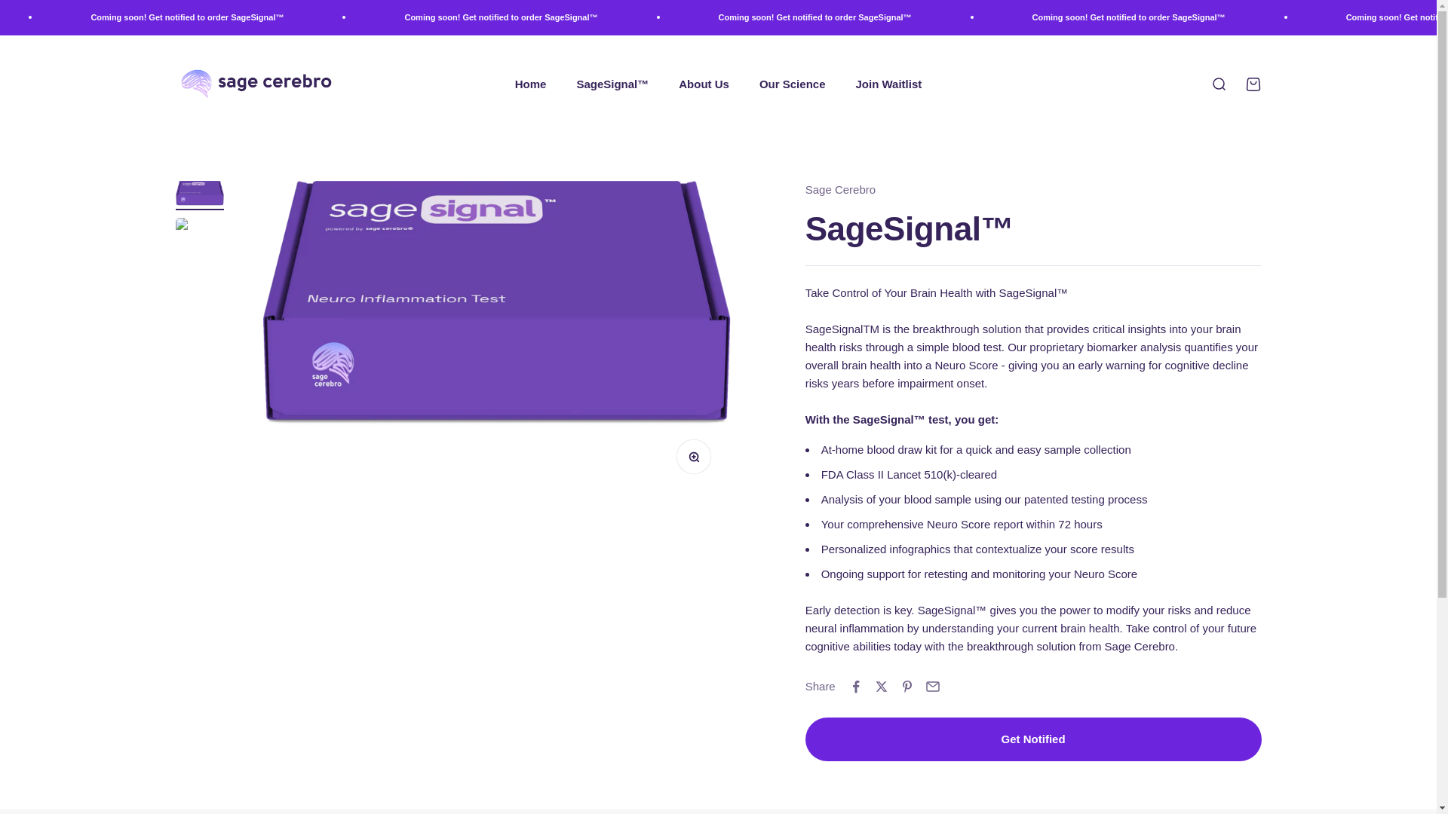 The width and height of the screenshot is (1448, 814). I want to click on About Us, so click(704, 83).